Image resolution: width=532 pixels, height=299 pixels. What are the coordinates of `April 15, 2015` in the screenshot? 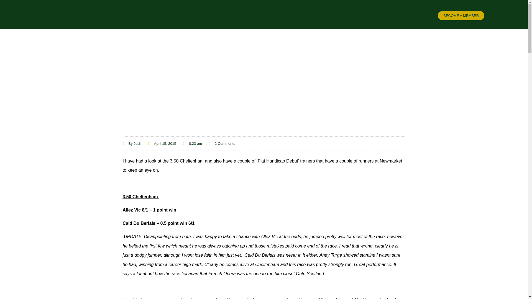 It's located at (162, 143).